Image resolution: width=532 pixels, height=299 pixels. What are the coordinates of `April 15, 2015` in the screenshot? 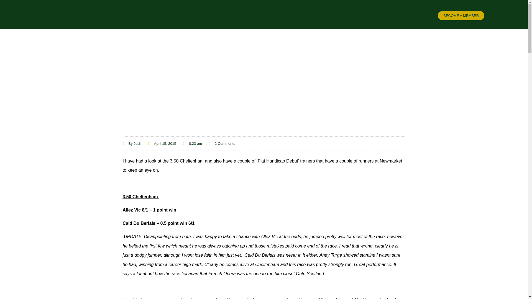 It's located at (162, 143).